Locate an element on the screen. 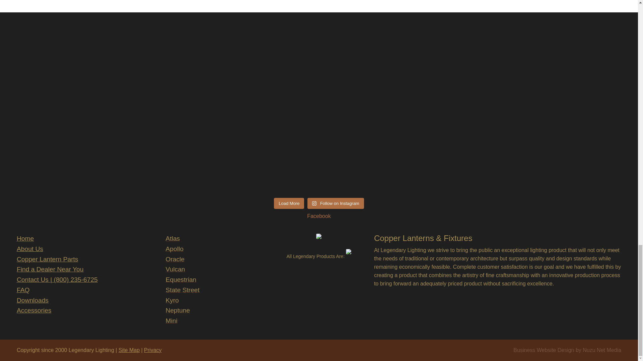  Facebook is located at coordinates (319, 216).